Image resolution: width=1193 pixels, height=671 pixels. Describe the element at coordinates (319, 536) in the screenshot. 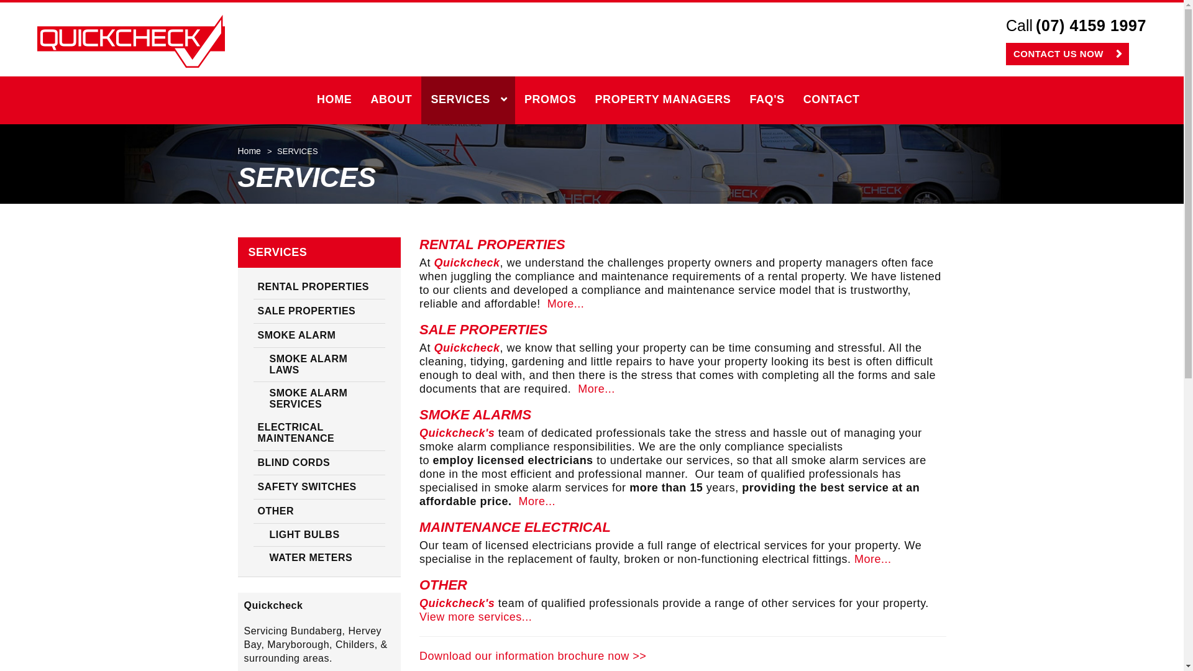

I see `LIGHT BULBS` at that location.